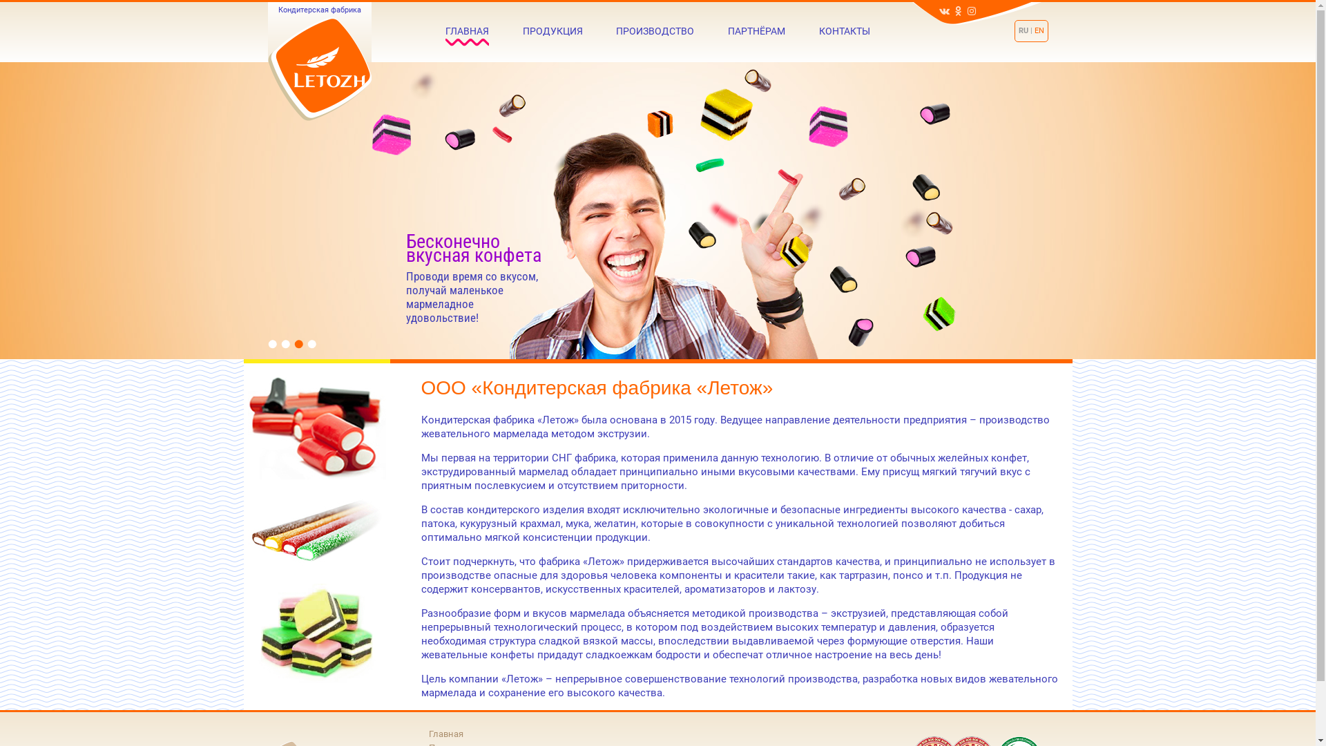 This screenshot has width=1326, height=746. What do you see at coordinates (1039, 30) in the screenshot?
I see `EN` at bounding box center [1039, 30].